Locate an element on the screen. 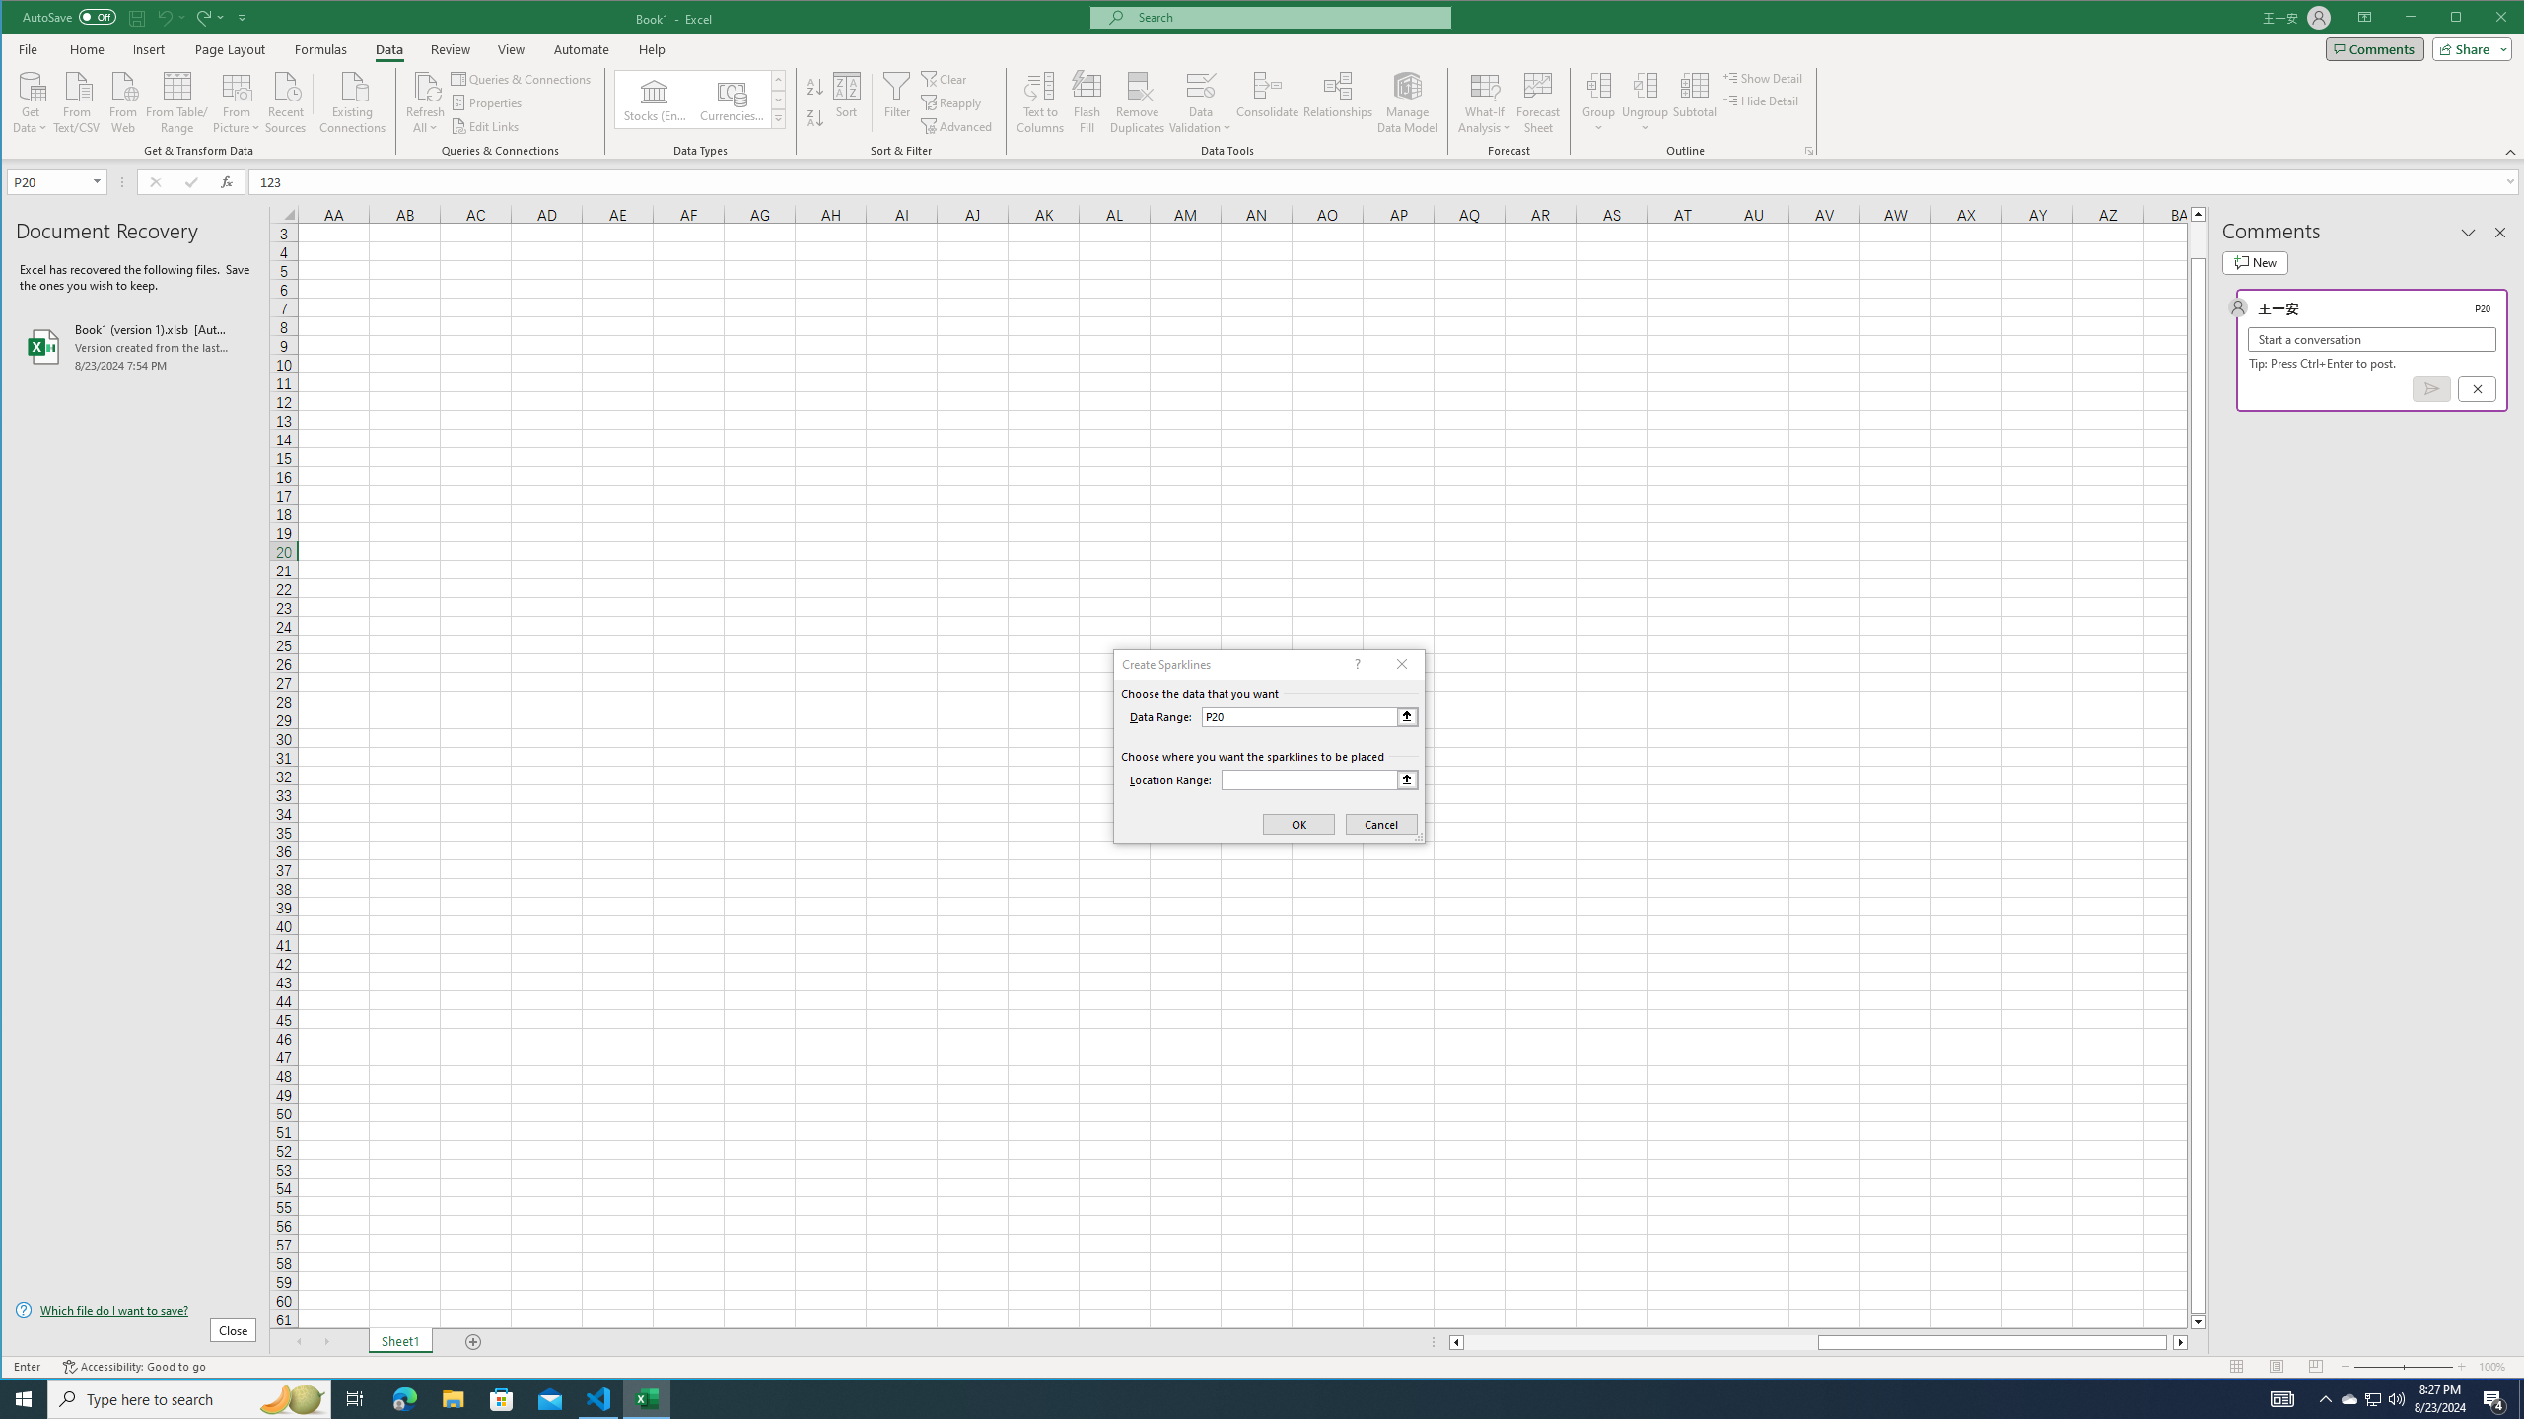  From Table/Range is located at coordinates (177, 101).